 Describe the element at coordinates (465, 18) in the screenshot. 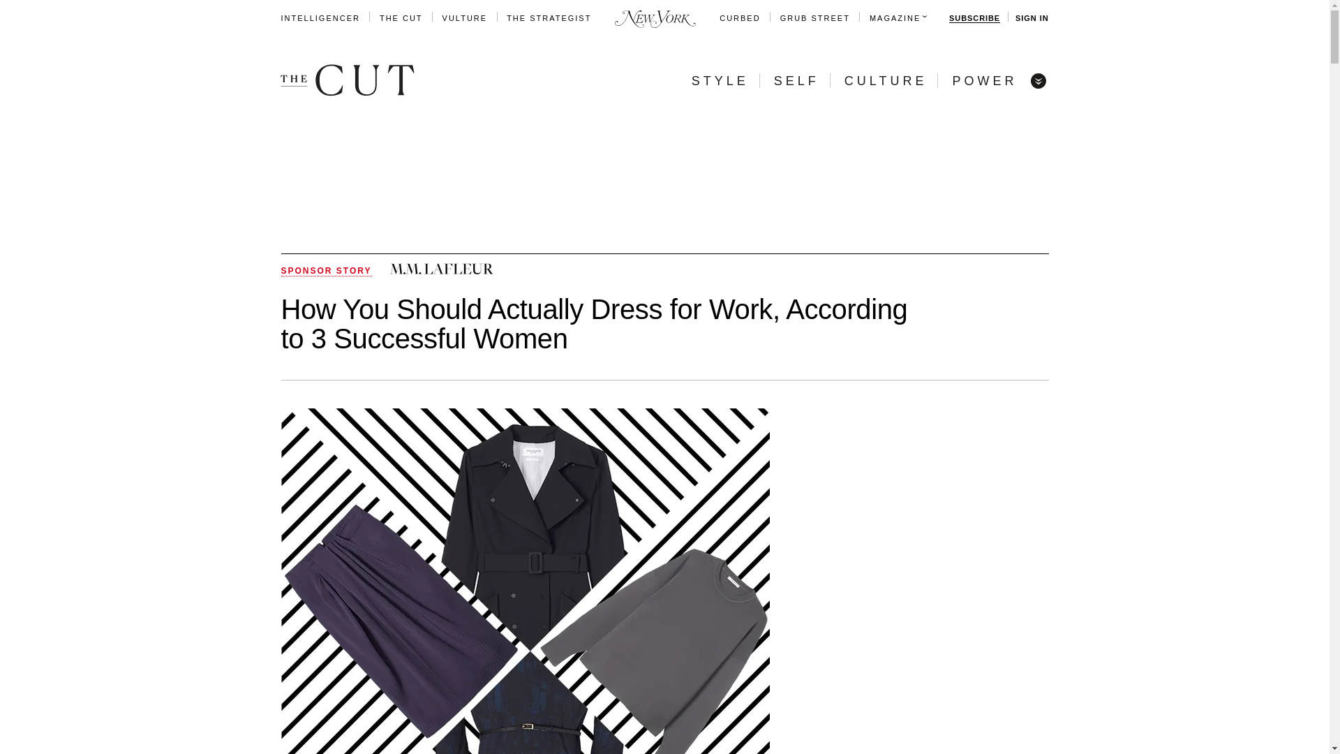

I see `VULTURE` at that location.